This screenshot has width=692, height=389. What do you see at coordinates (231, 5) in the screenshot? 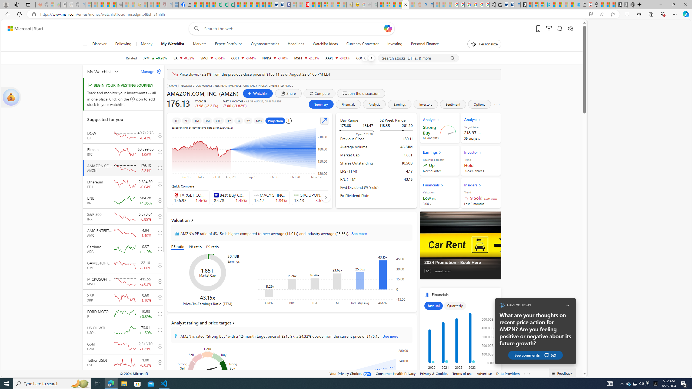
I see `Microsoft Word - consumer-privacy address update 2.2021` at bounding box center [231, 5].